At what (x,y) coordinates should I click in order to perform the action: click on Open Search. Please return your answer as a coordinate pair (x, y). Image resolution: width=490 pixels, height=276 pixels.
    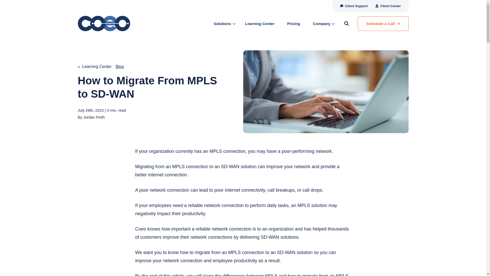
    Looking at the image, I should click on (346, 24).